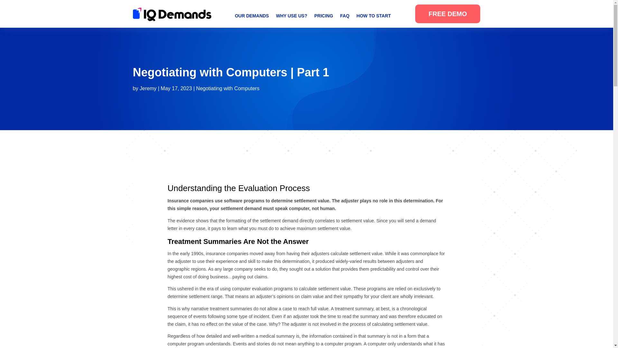 This screenshot has width=618, height=348. I want to click on Jeremy, so click(148, 88).